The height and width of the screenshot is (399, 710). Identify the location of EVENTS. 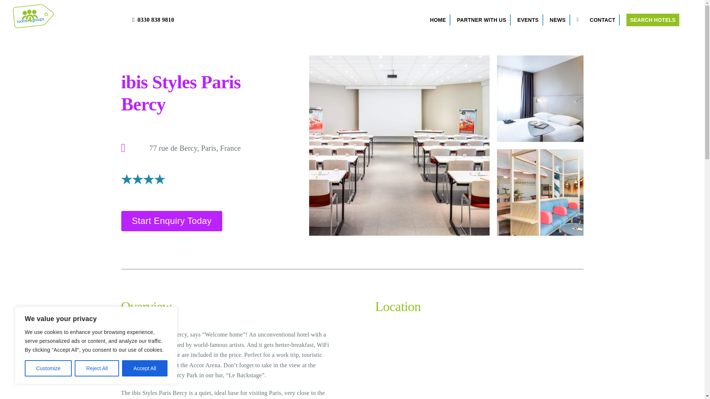
(528, 20).